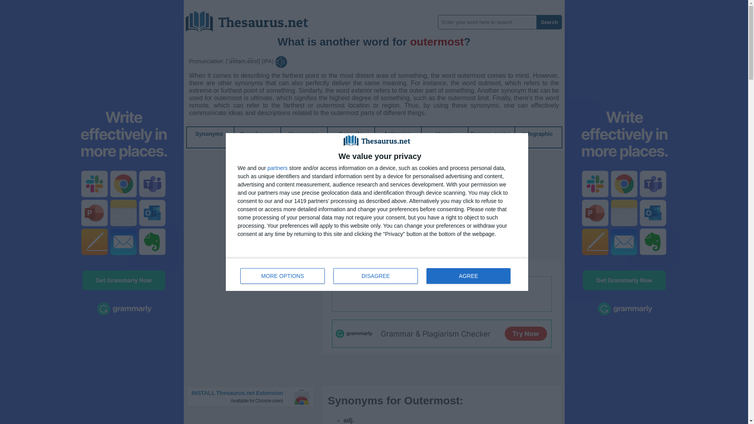  I want to click on Famous quotes, so click(491, 133).